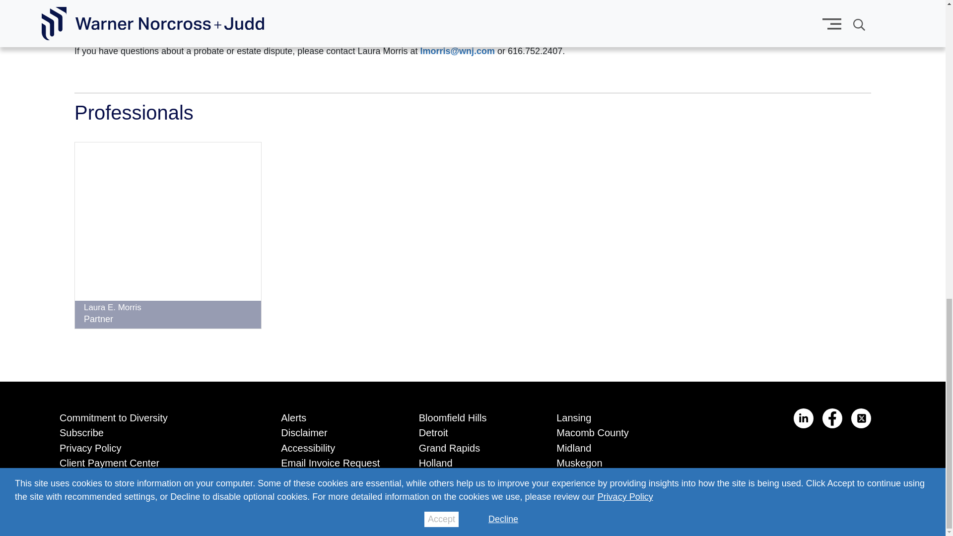  Describe the element at coordinates (155, 461) in the screenshot. I see `Client Payment Center` at that location.